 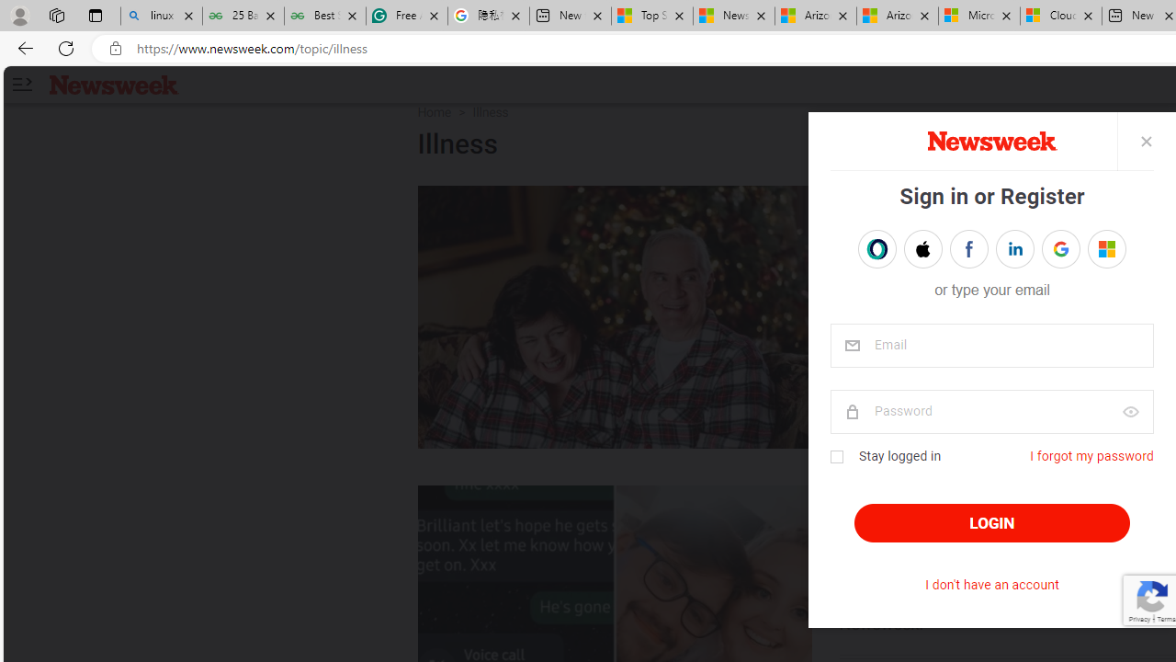 I want to click on Cloud Computing Services | Microsoft Azure, so click(x=1061, y=17).